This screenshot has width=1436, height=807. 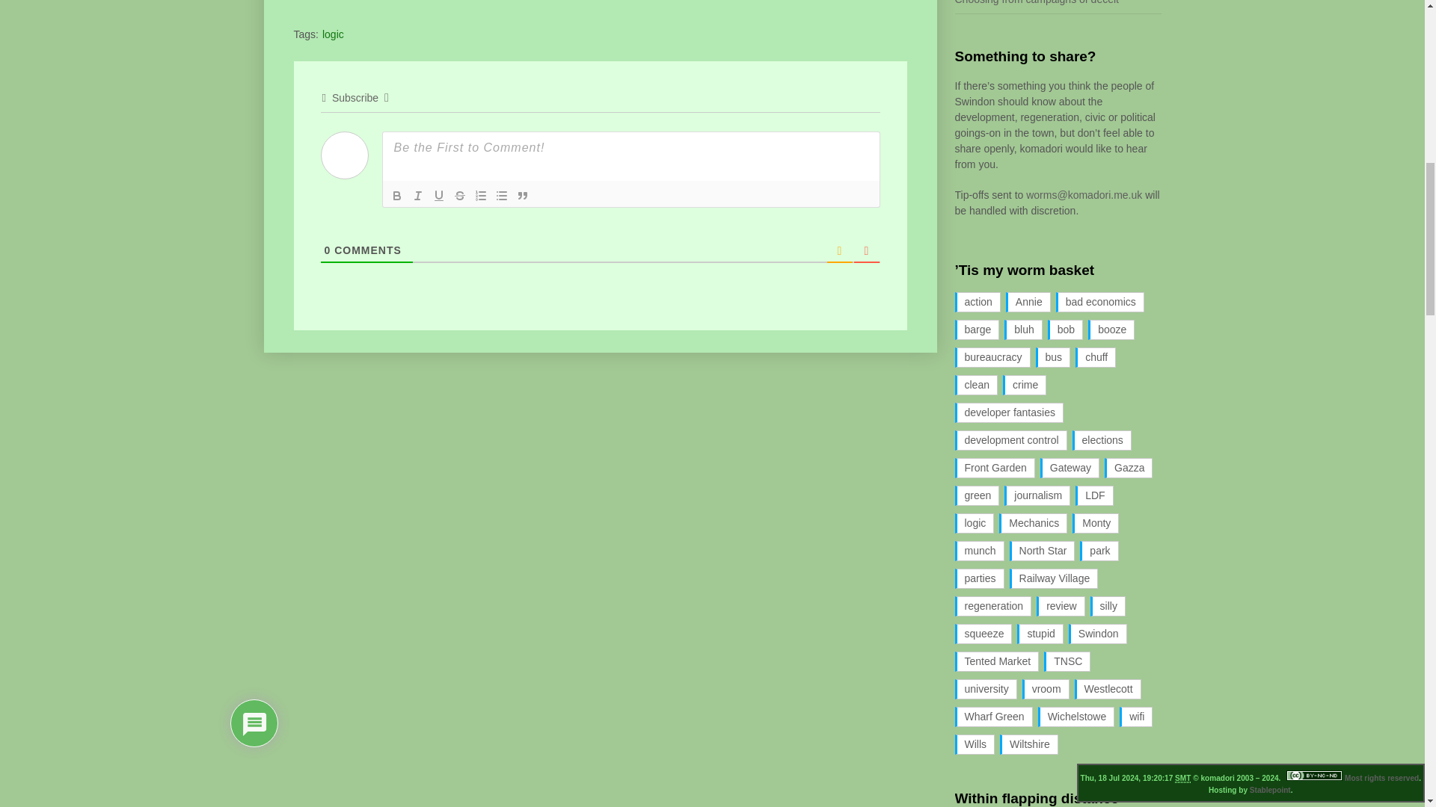 What do you see at coordinates (333, 34) in the screenshot?
I see `logic` at bounding box center [333, 34].